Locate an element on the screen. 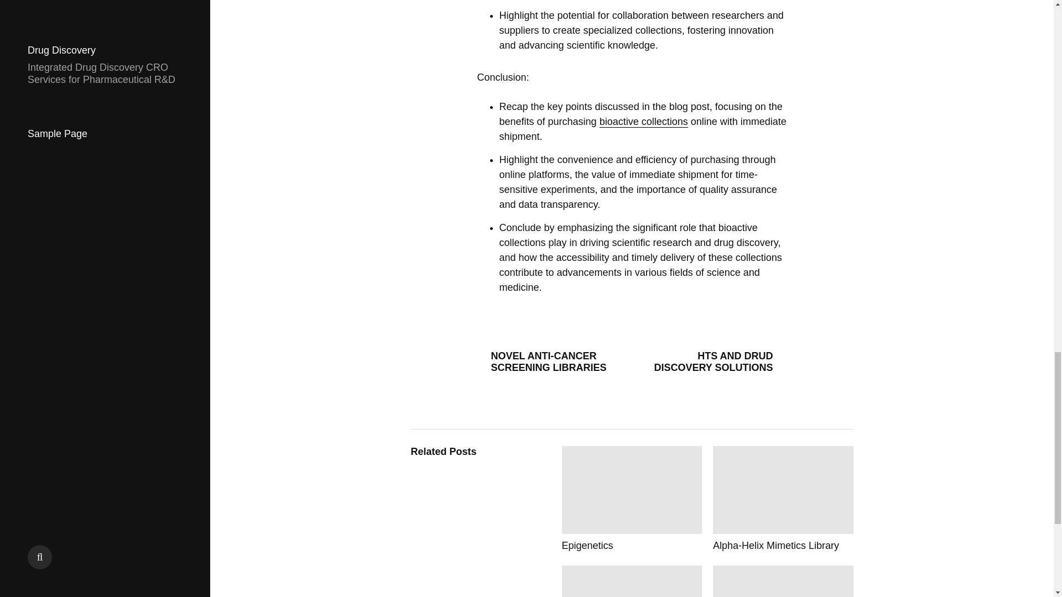 The width and height of the screenshot is (1062, 597). Epigenetics is located at coordinates (632, 499).